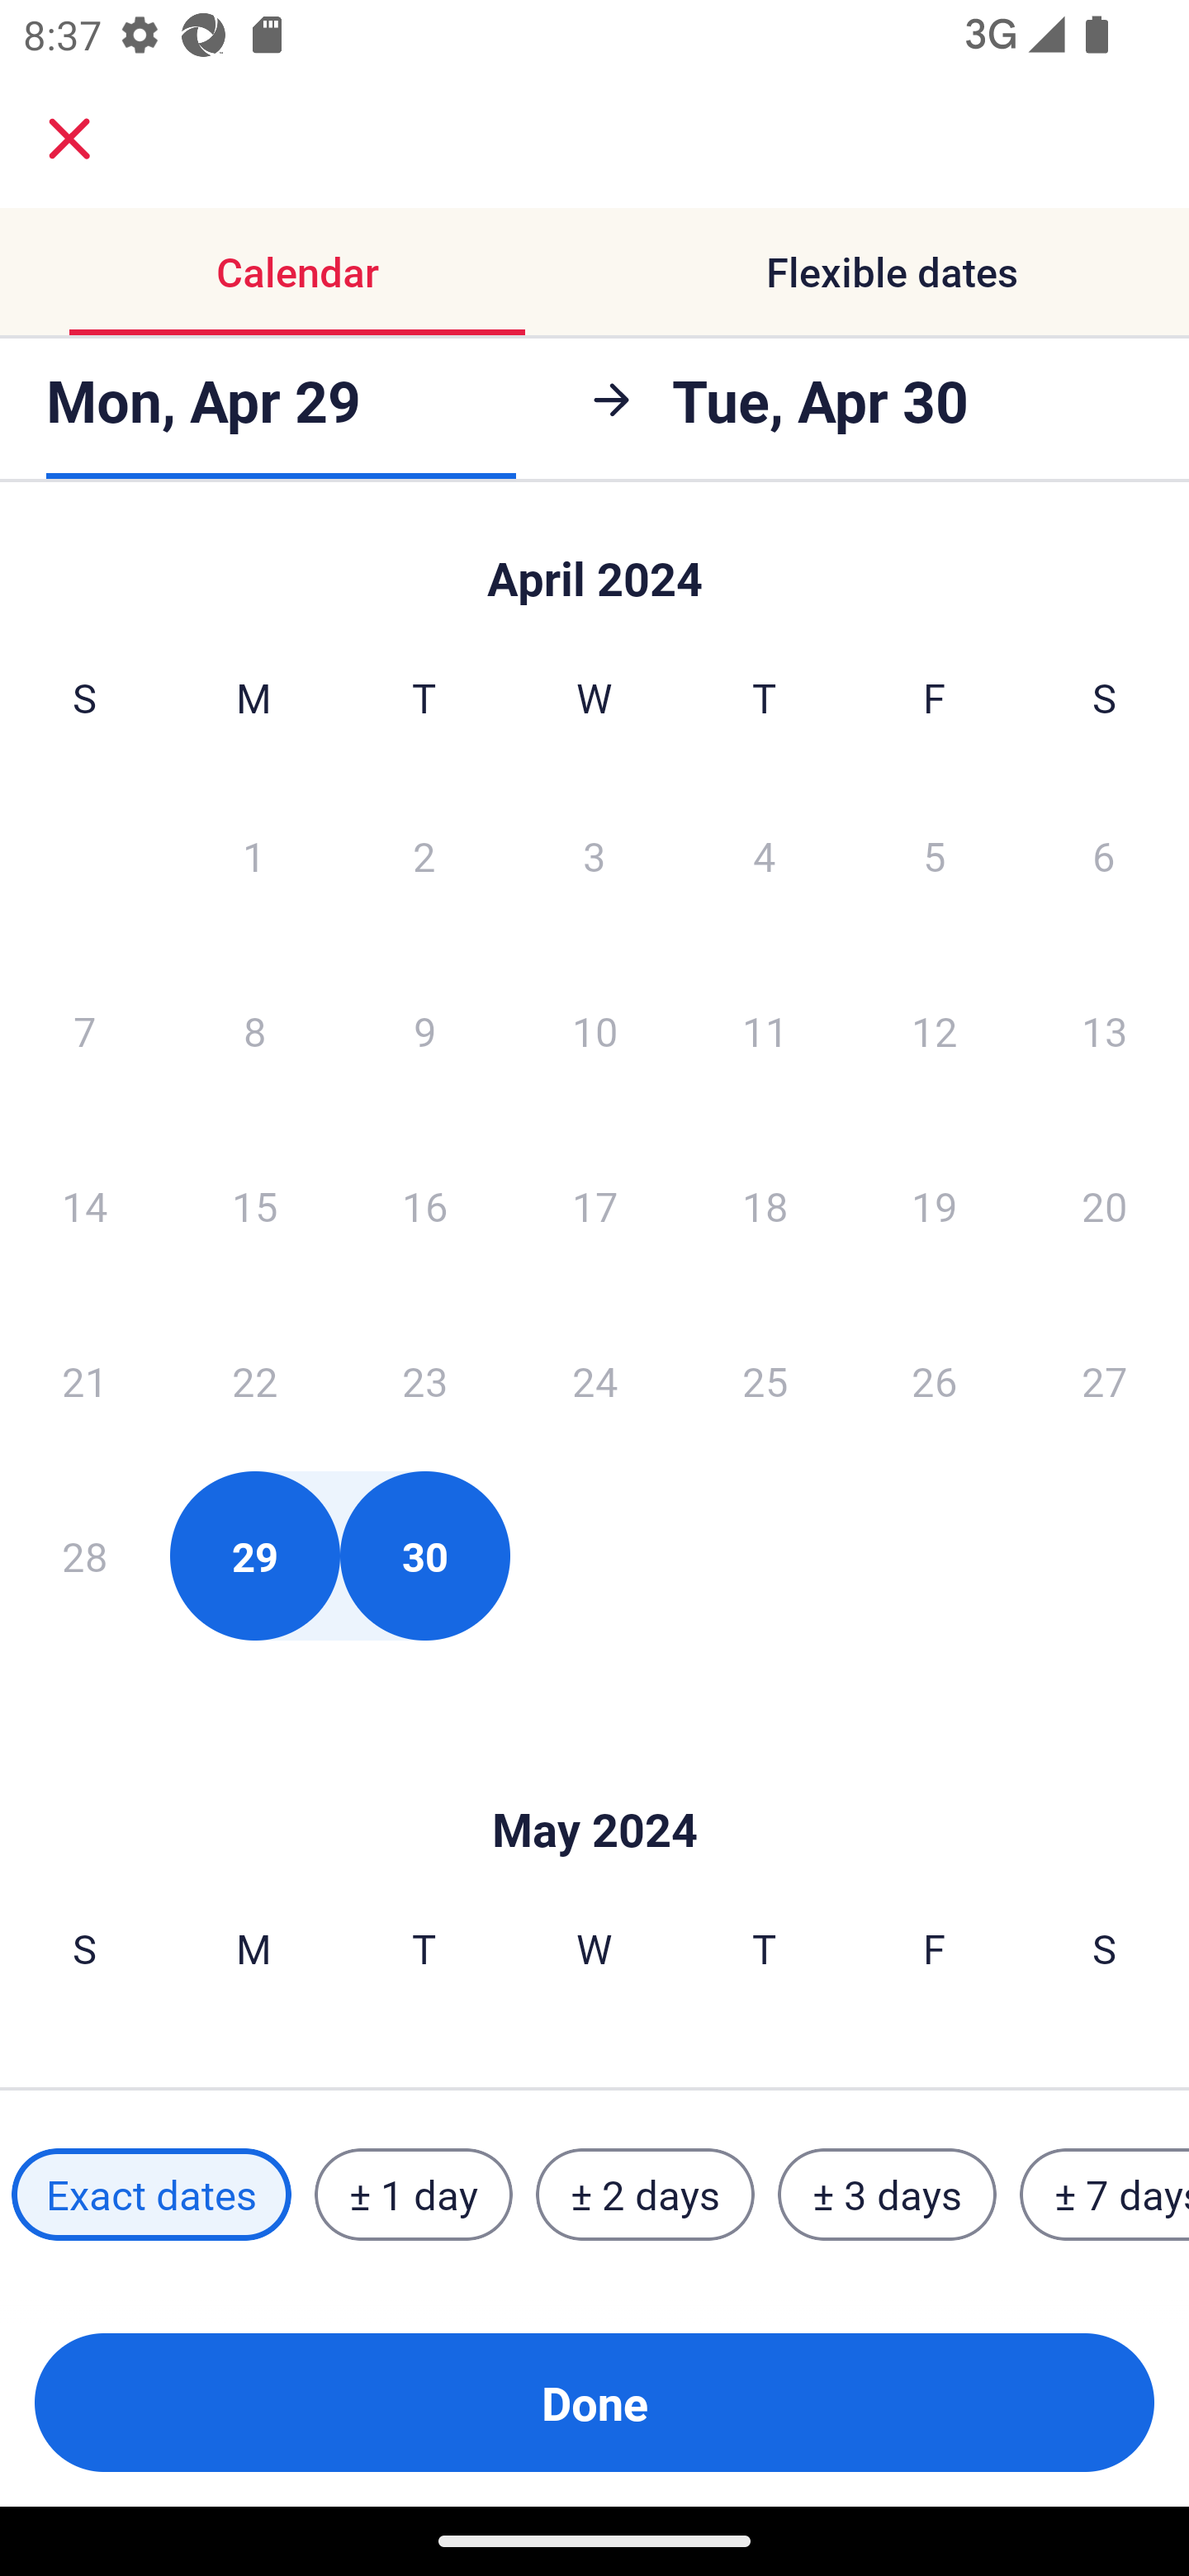 This screenshot has width=1189, height=2576. I want to click on 20 Saturday, April 20, 2024, so click(1105, 1205).